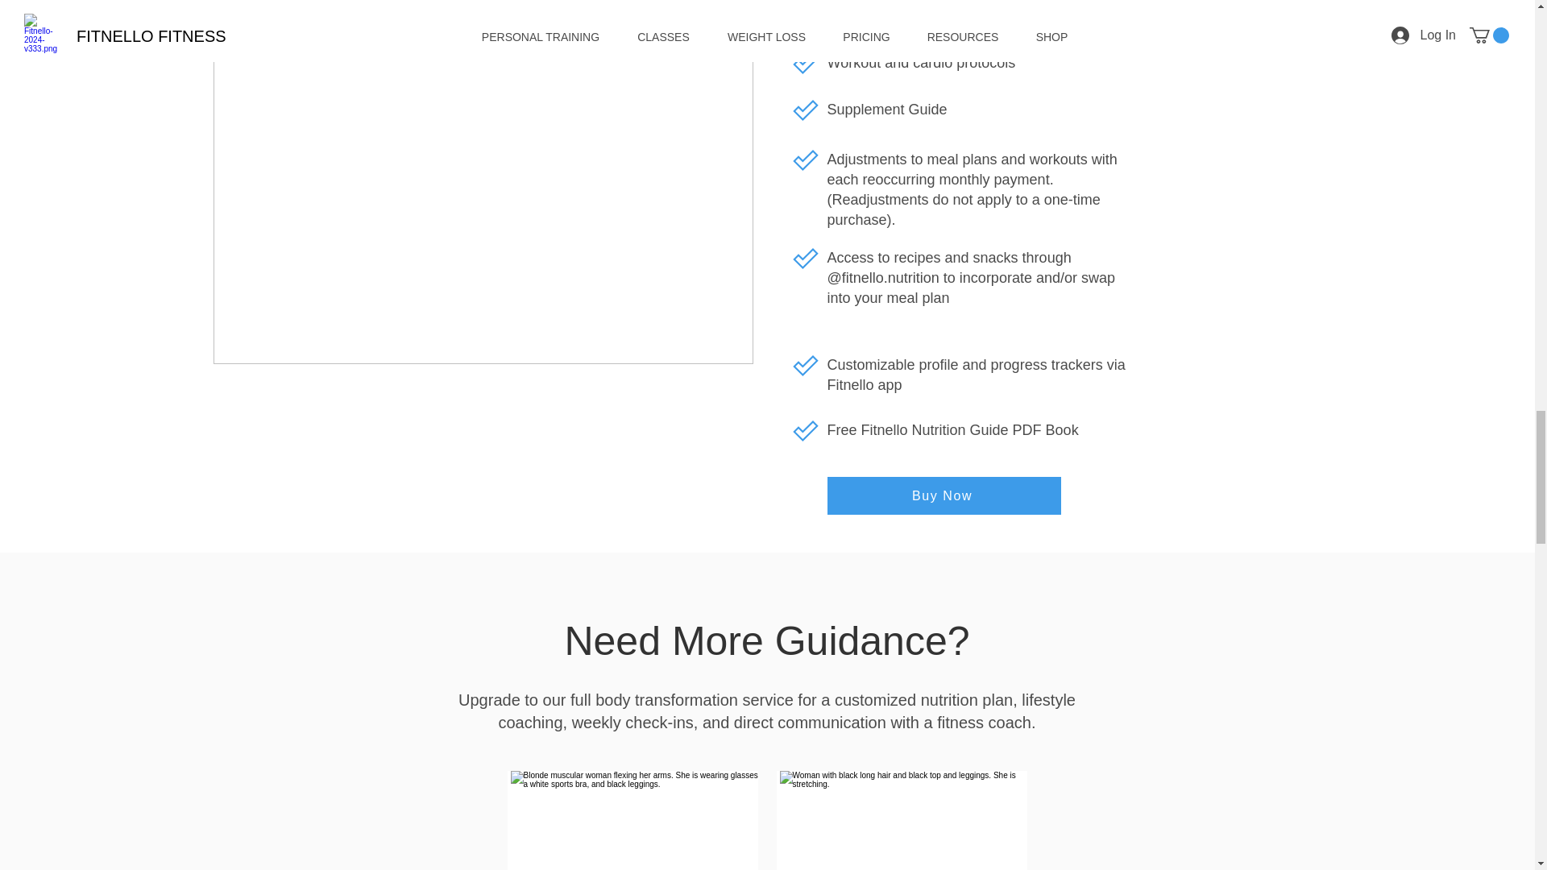 The height and width of the screenshot is (870, 1547). Describe the element at coordinates (943, 495) in the screenshot. I see `Buy Now` at that location.